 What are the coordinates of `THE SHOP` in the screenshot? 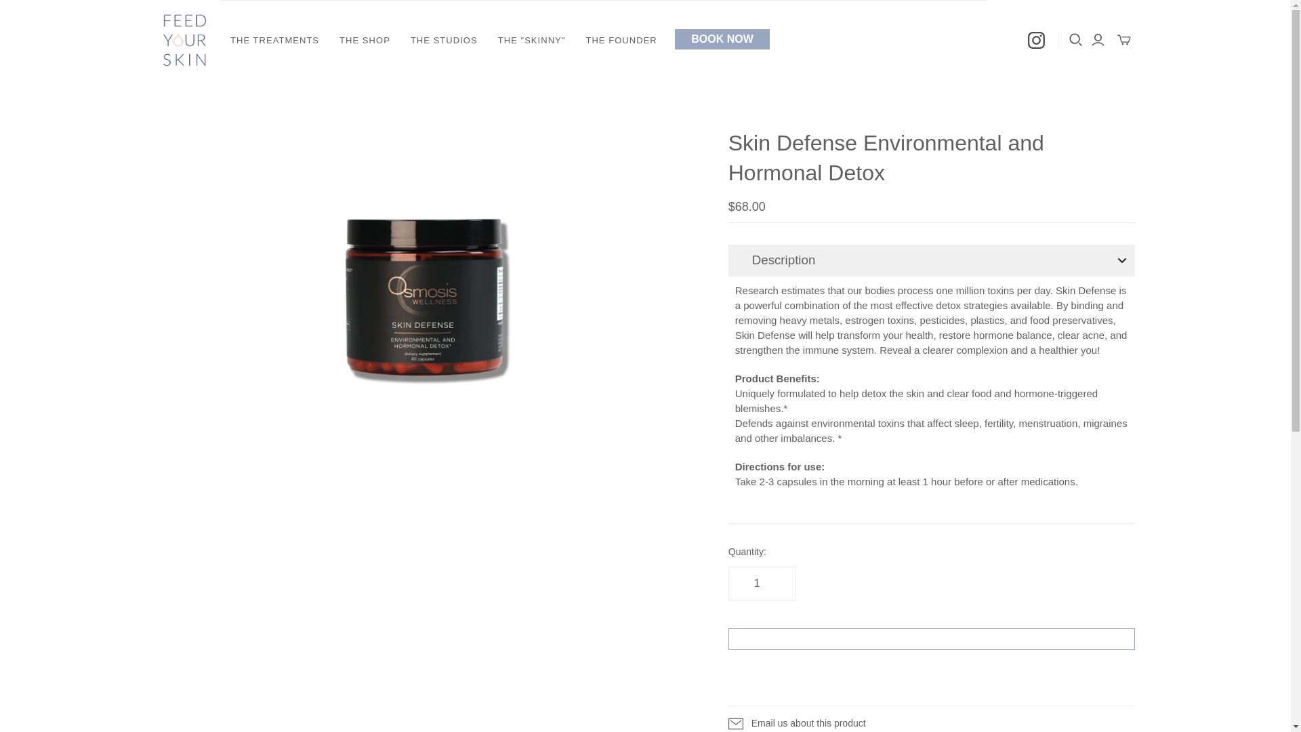 It's located at (365, 41).